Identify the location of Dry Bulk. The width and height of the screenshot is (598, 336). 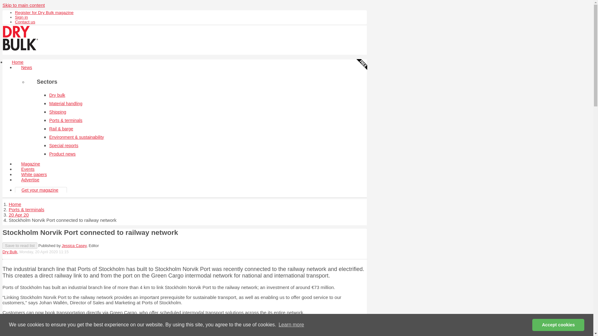
(10, 252).